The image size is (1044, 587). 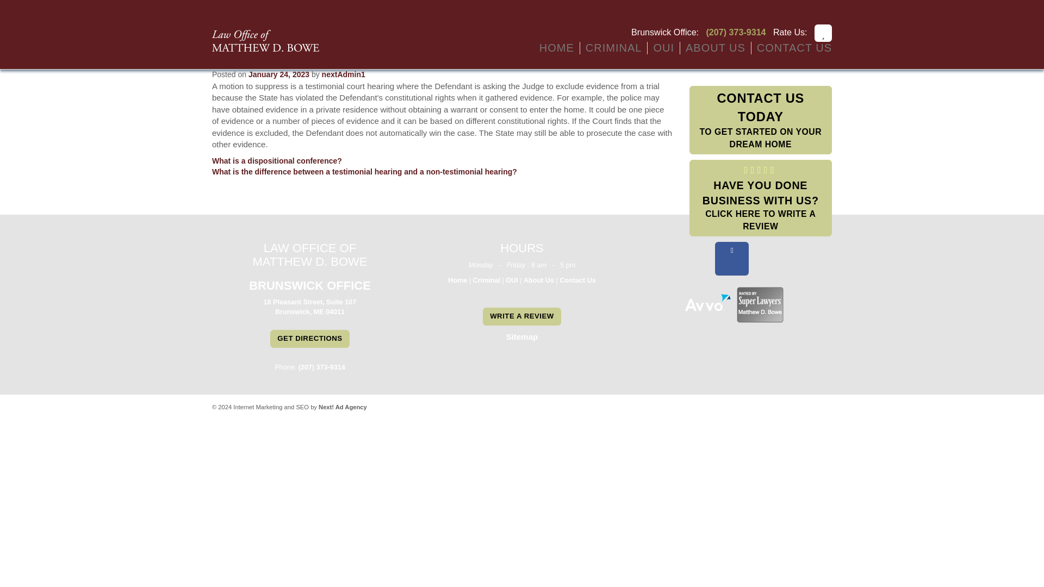 What do you see at coordinates (556, 48) in the screenshot?
I see `Home` at bounding box center [556, 48].